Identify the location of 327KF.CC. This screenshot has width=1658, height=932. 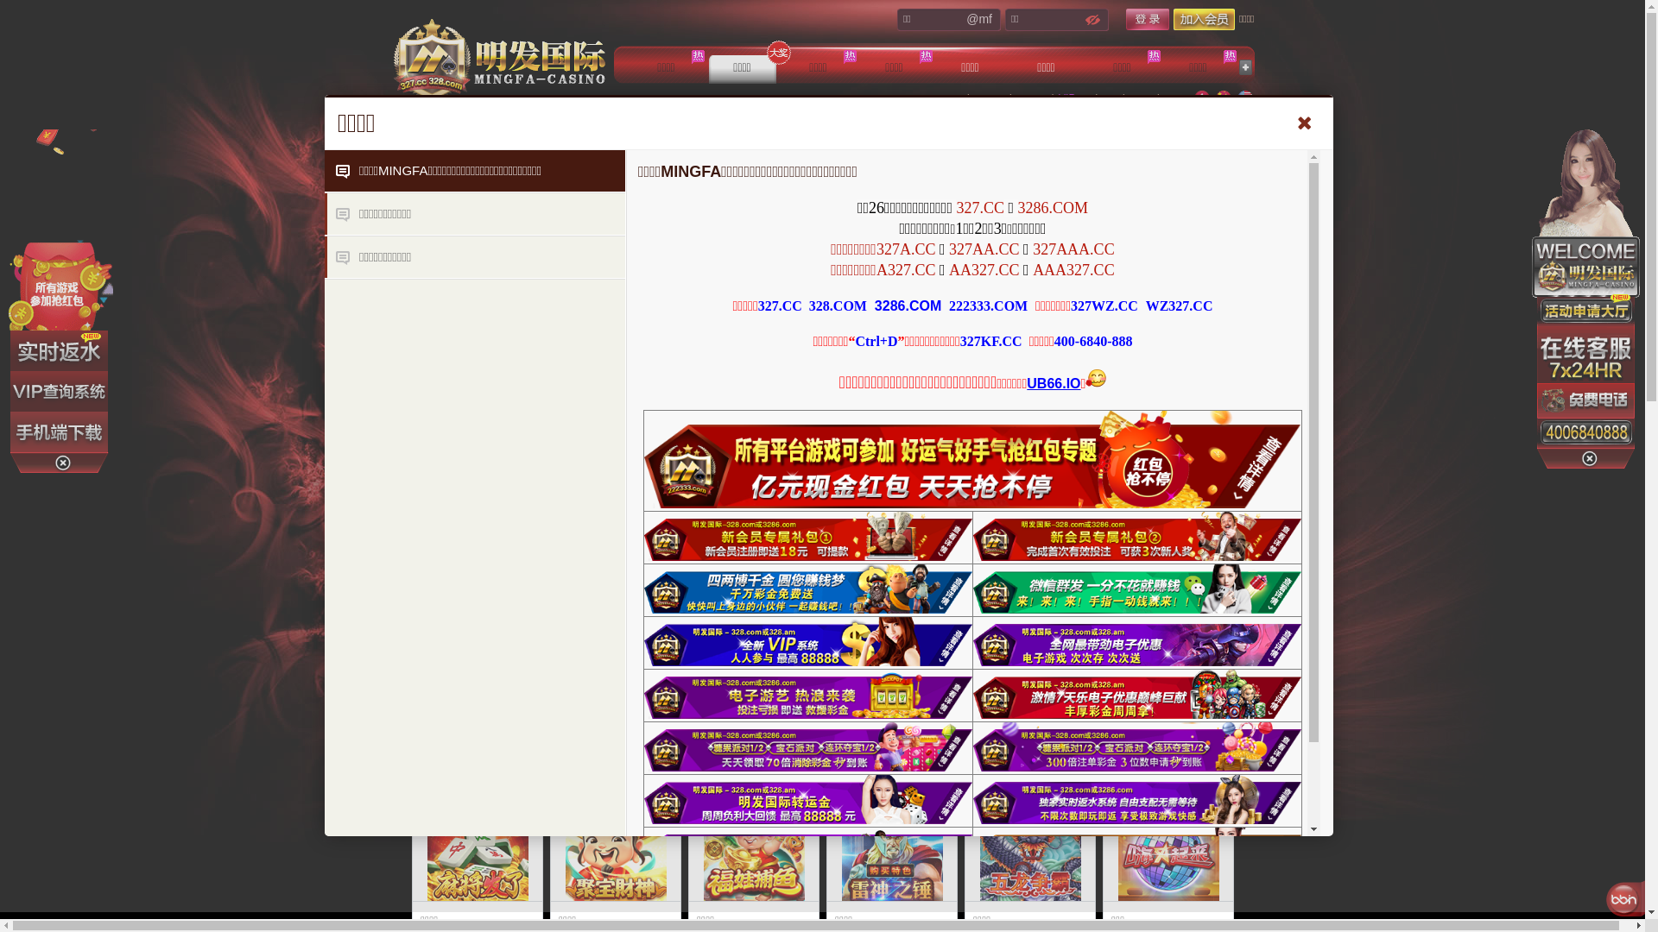
(991, 342).